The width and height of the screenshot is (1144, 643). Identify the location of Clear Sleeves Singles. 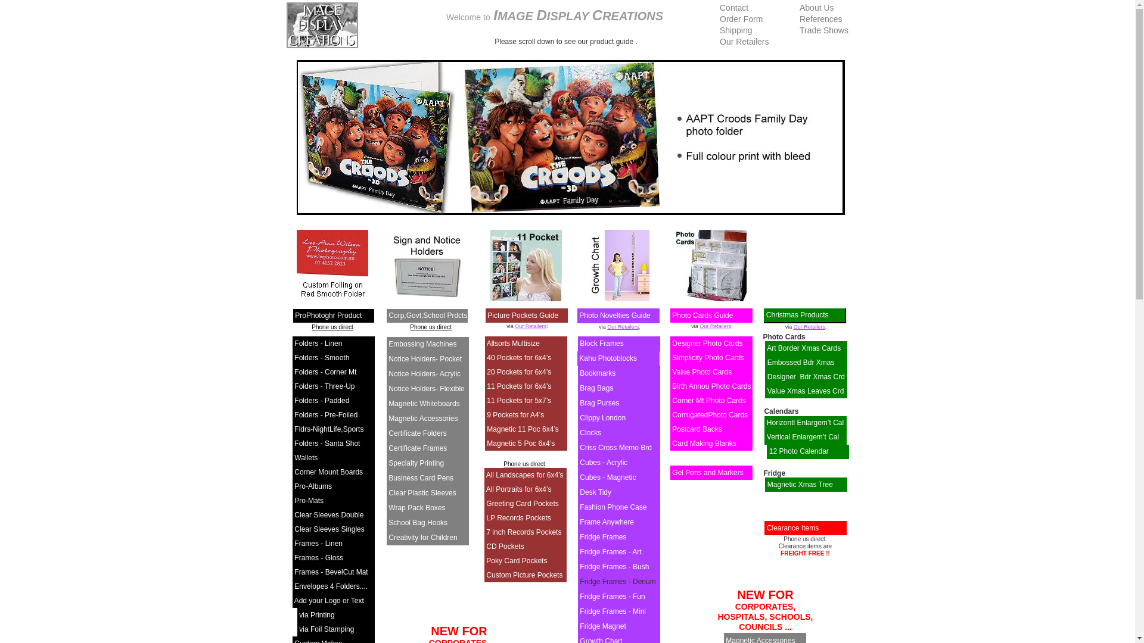
(329, 529).